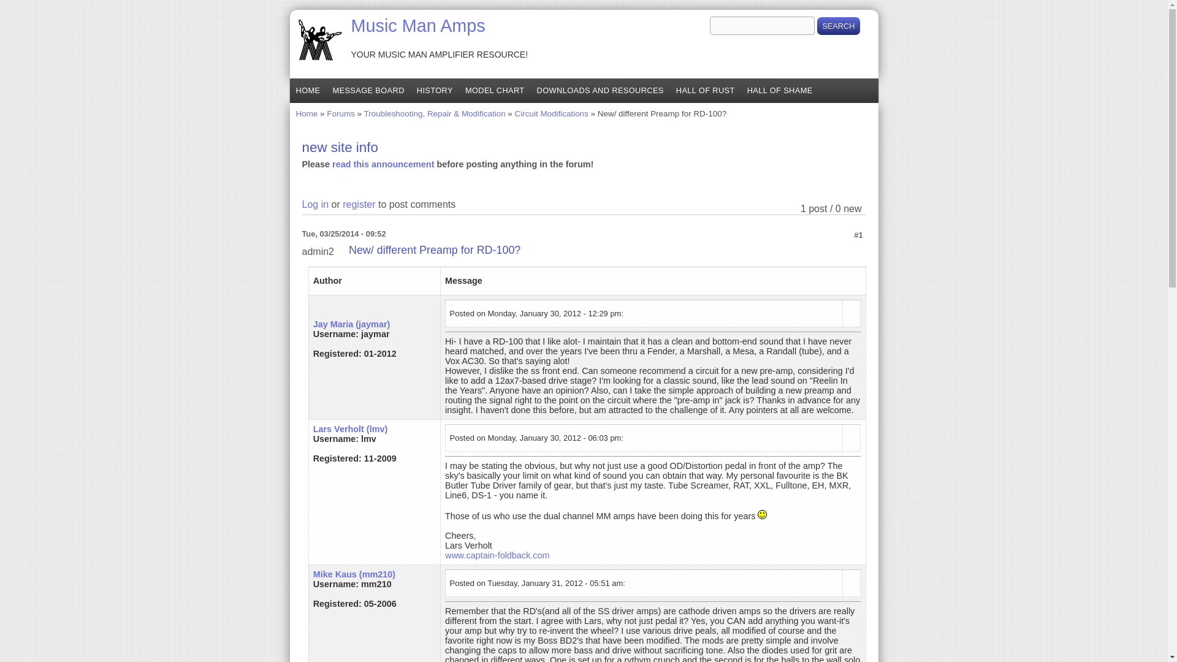 This screenshot has height=662, width=1177. Describe the element at coordinates (780, 91) in the screenshot. I see `HALL OF SHAME` at that location.